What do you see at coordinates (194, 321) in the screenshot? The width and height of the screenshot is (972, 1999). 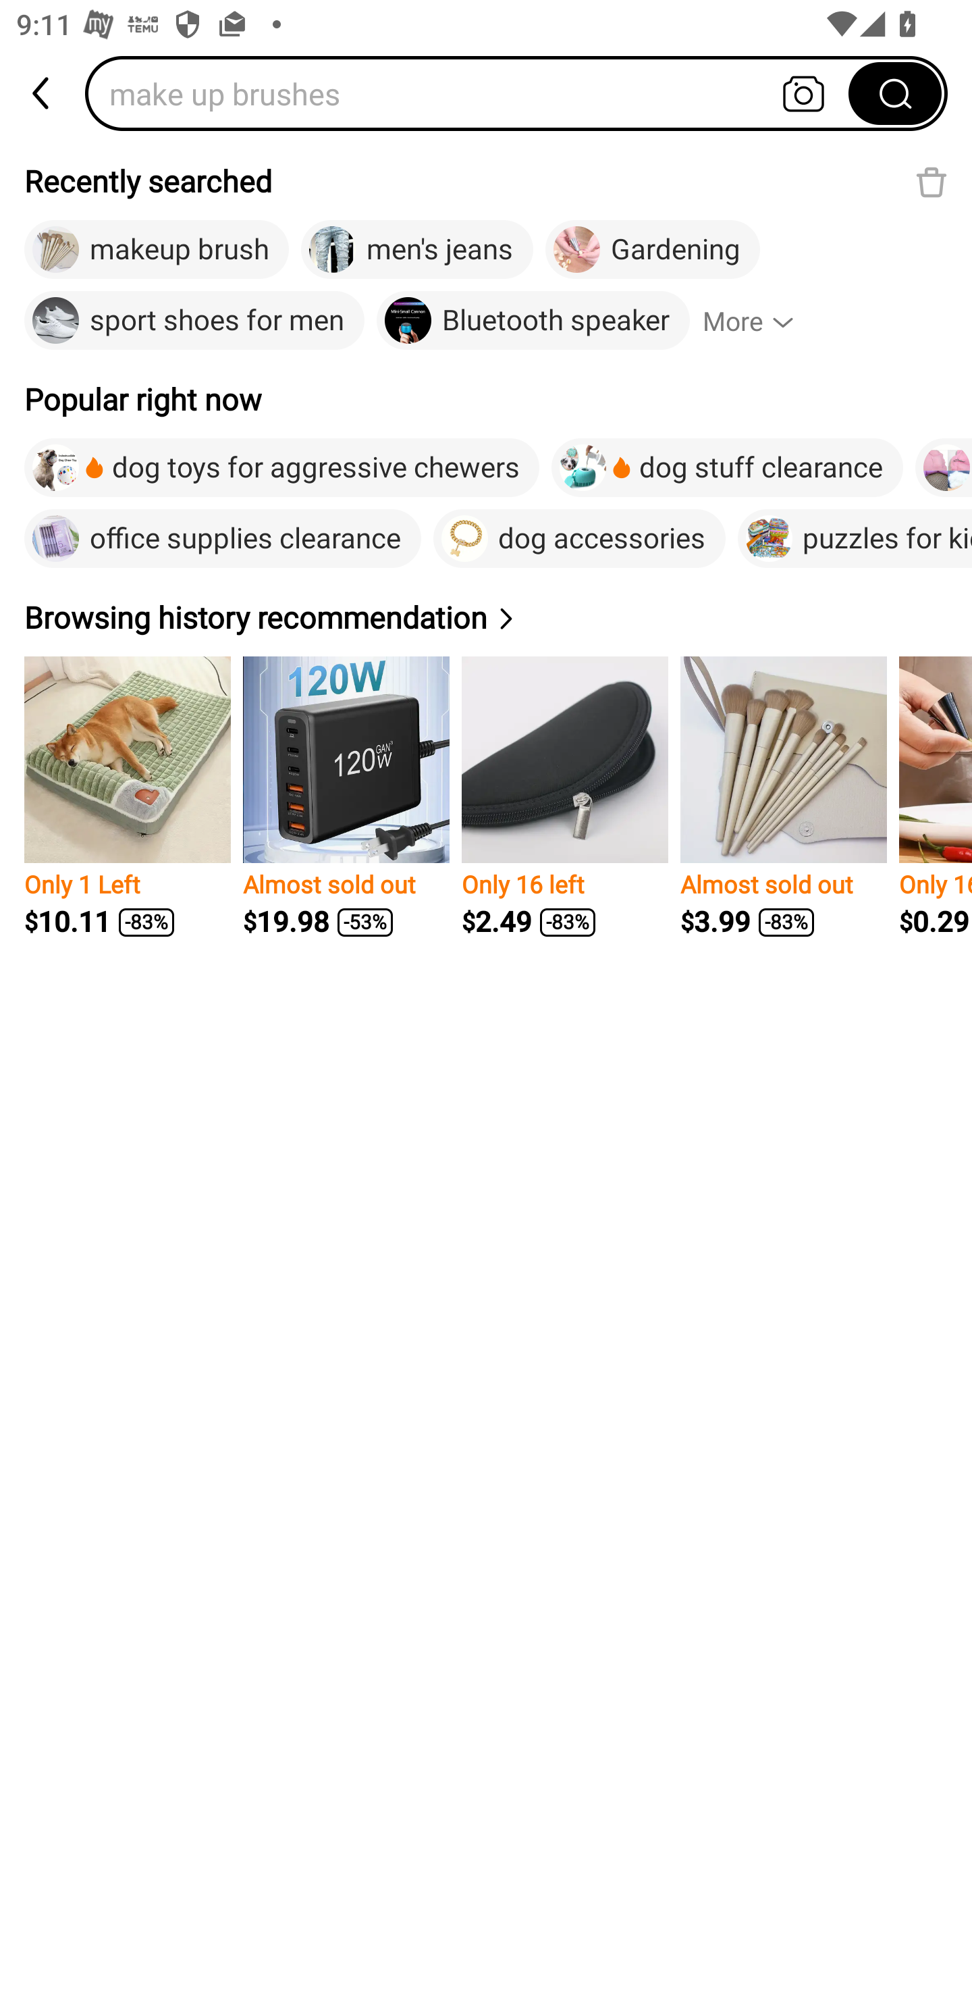 I see `sport shoes for men` at bounding box center [194, 321].